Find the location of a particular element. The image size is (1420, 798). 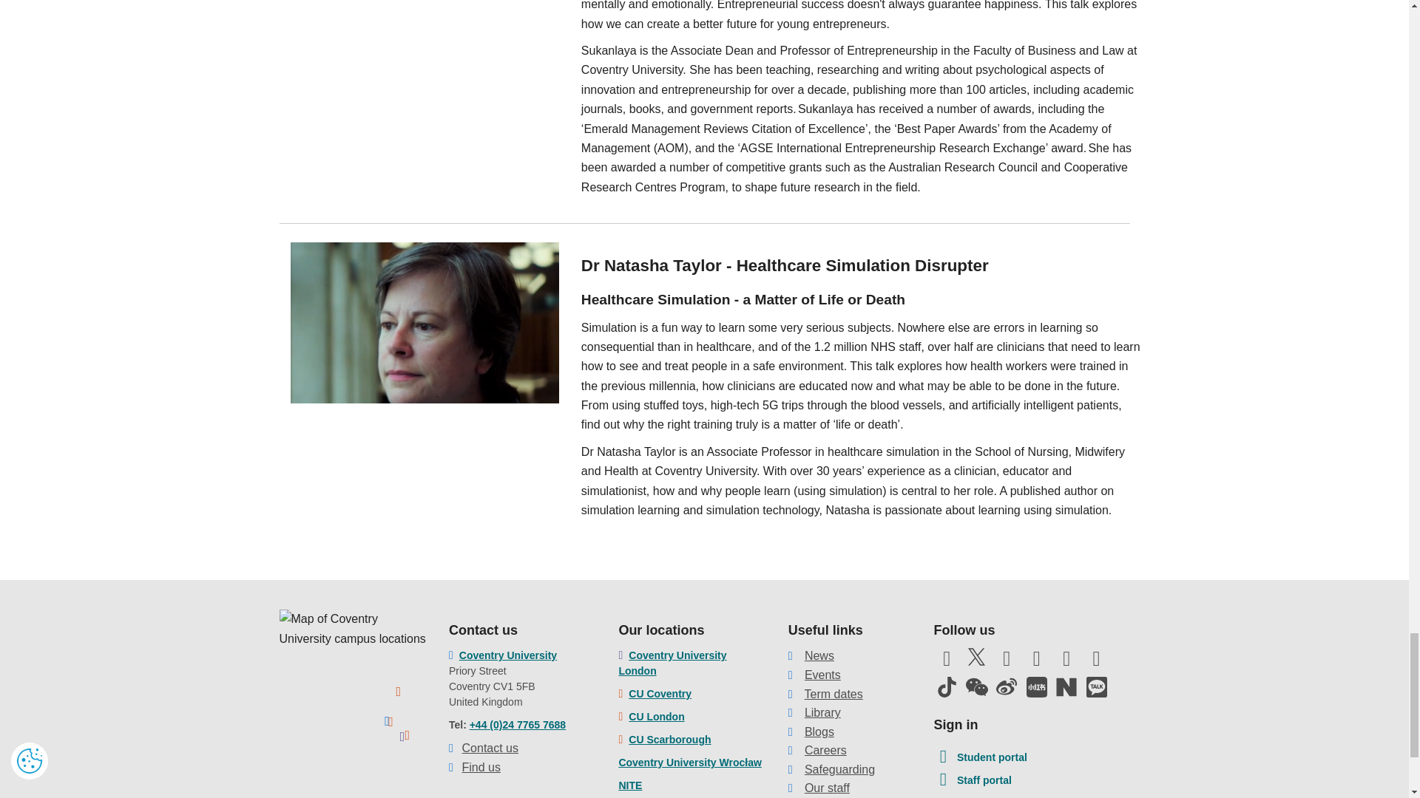

Term dates is located at coordinates (834, 694).